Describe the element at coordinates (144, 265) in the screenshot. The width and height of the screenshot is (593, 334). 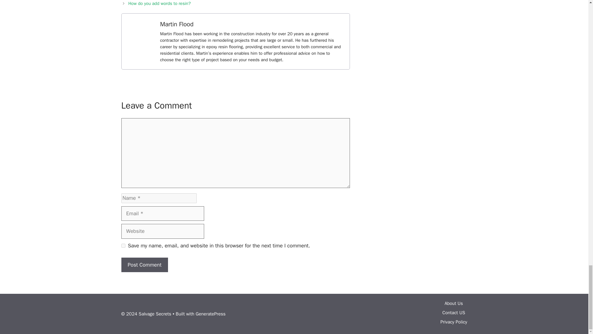
I see `Post Comment` at that location.